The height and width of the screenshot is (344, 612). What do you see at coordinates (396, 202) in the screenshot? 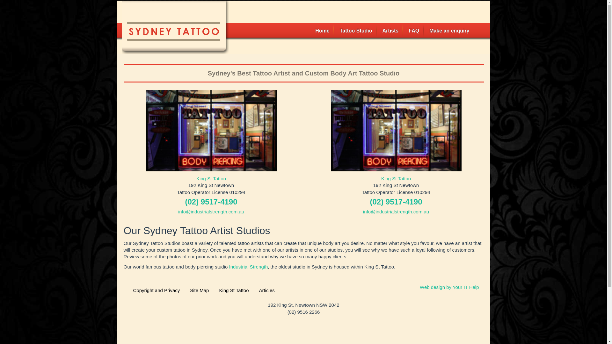
I see `(02) 9517-4190` at bounding box center [396, 202].